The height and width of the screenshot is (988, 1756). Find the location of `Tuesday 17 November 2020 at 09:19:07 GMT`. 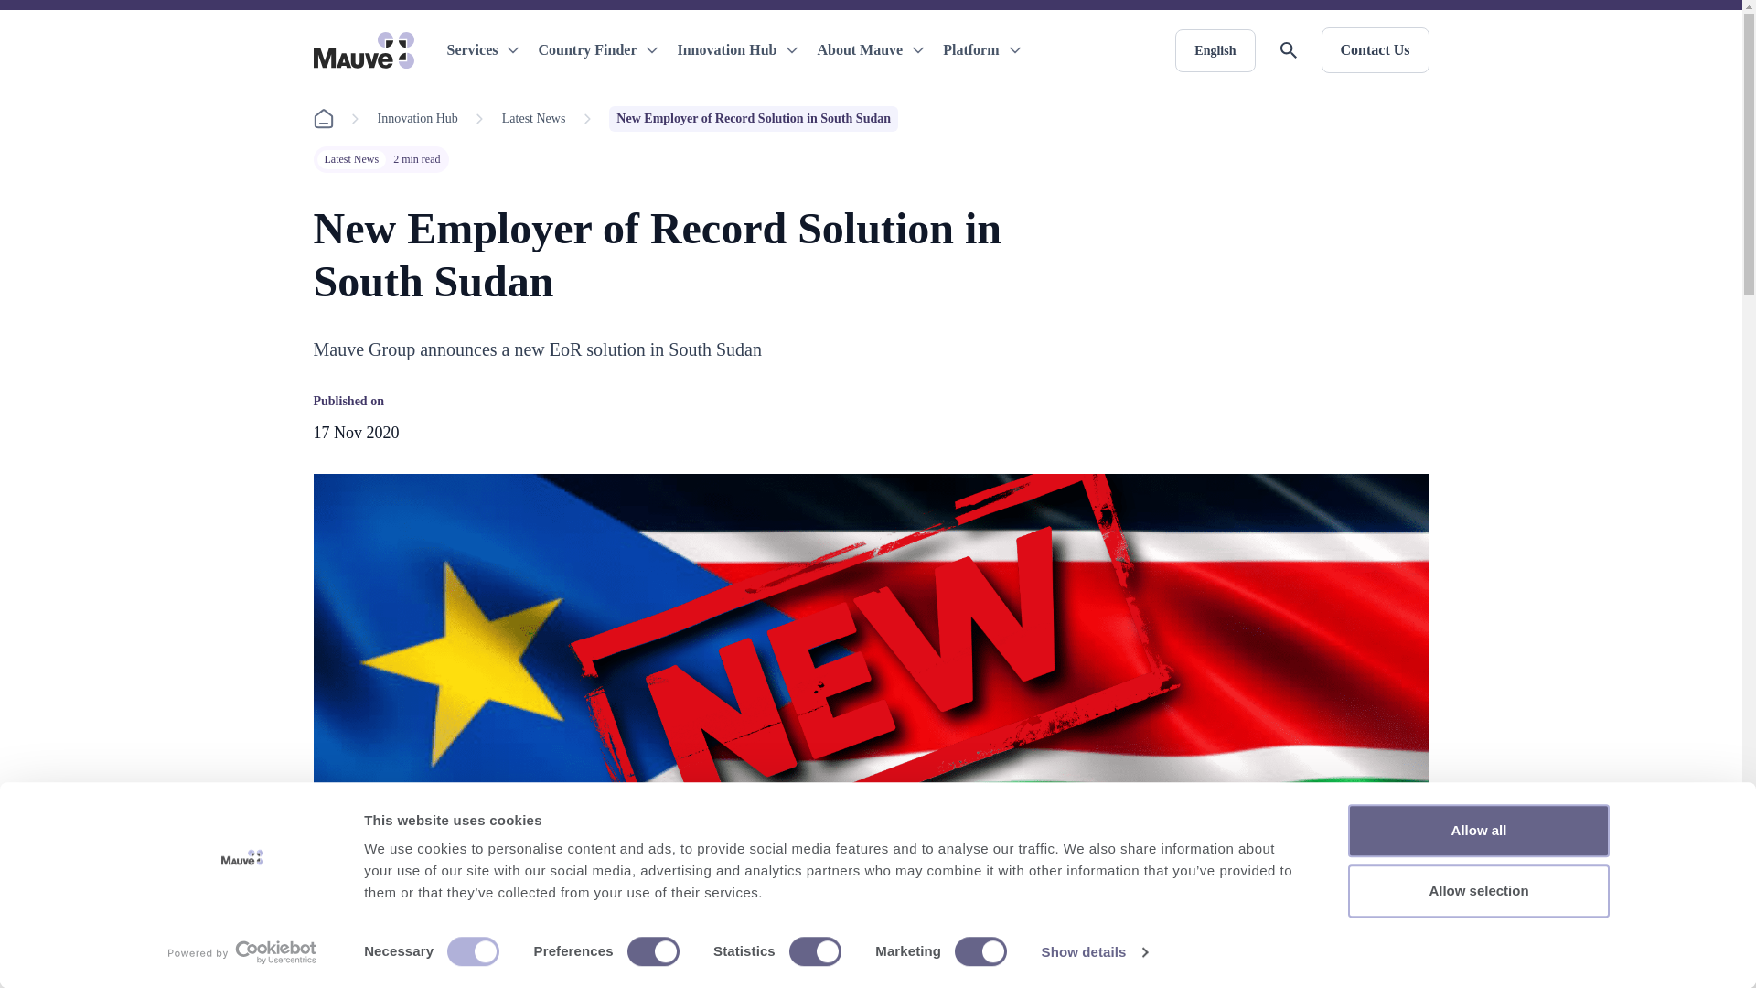

Tuesday 17 November 2020 at 09:19:07 GMT is located at coordinates (355, 432).